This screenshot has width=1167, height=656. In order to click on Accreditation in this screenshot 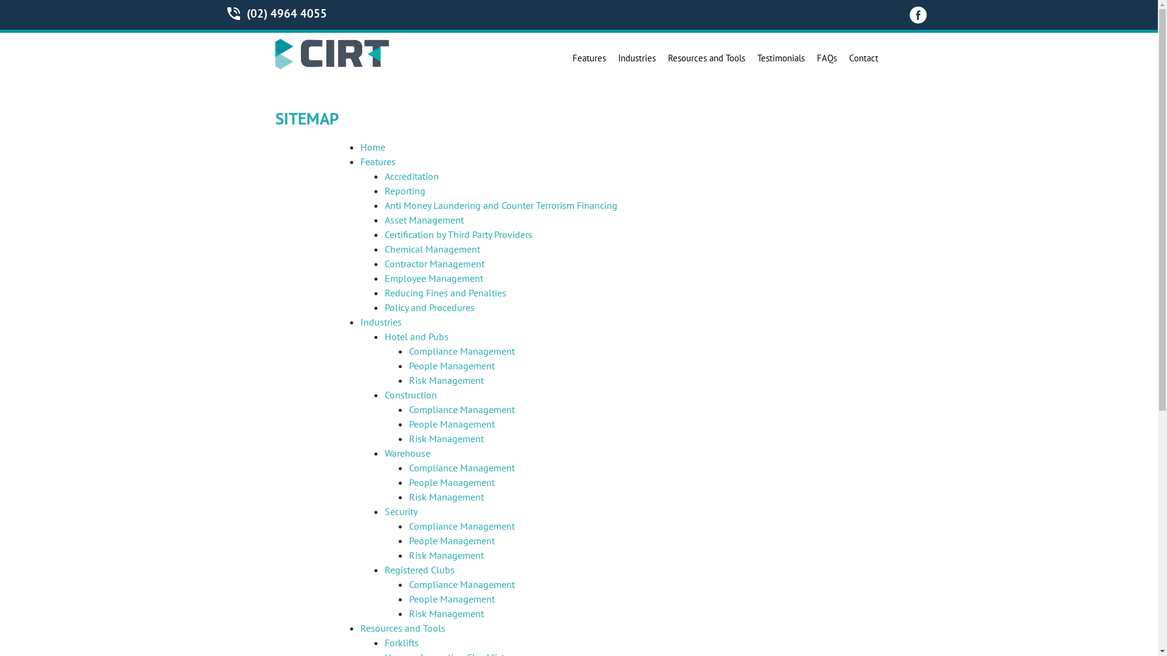, I will do `click(411, 176)`.